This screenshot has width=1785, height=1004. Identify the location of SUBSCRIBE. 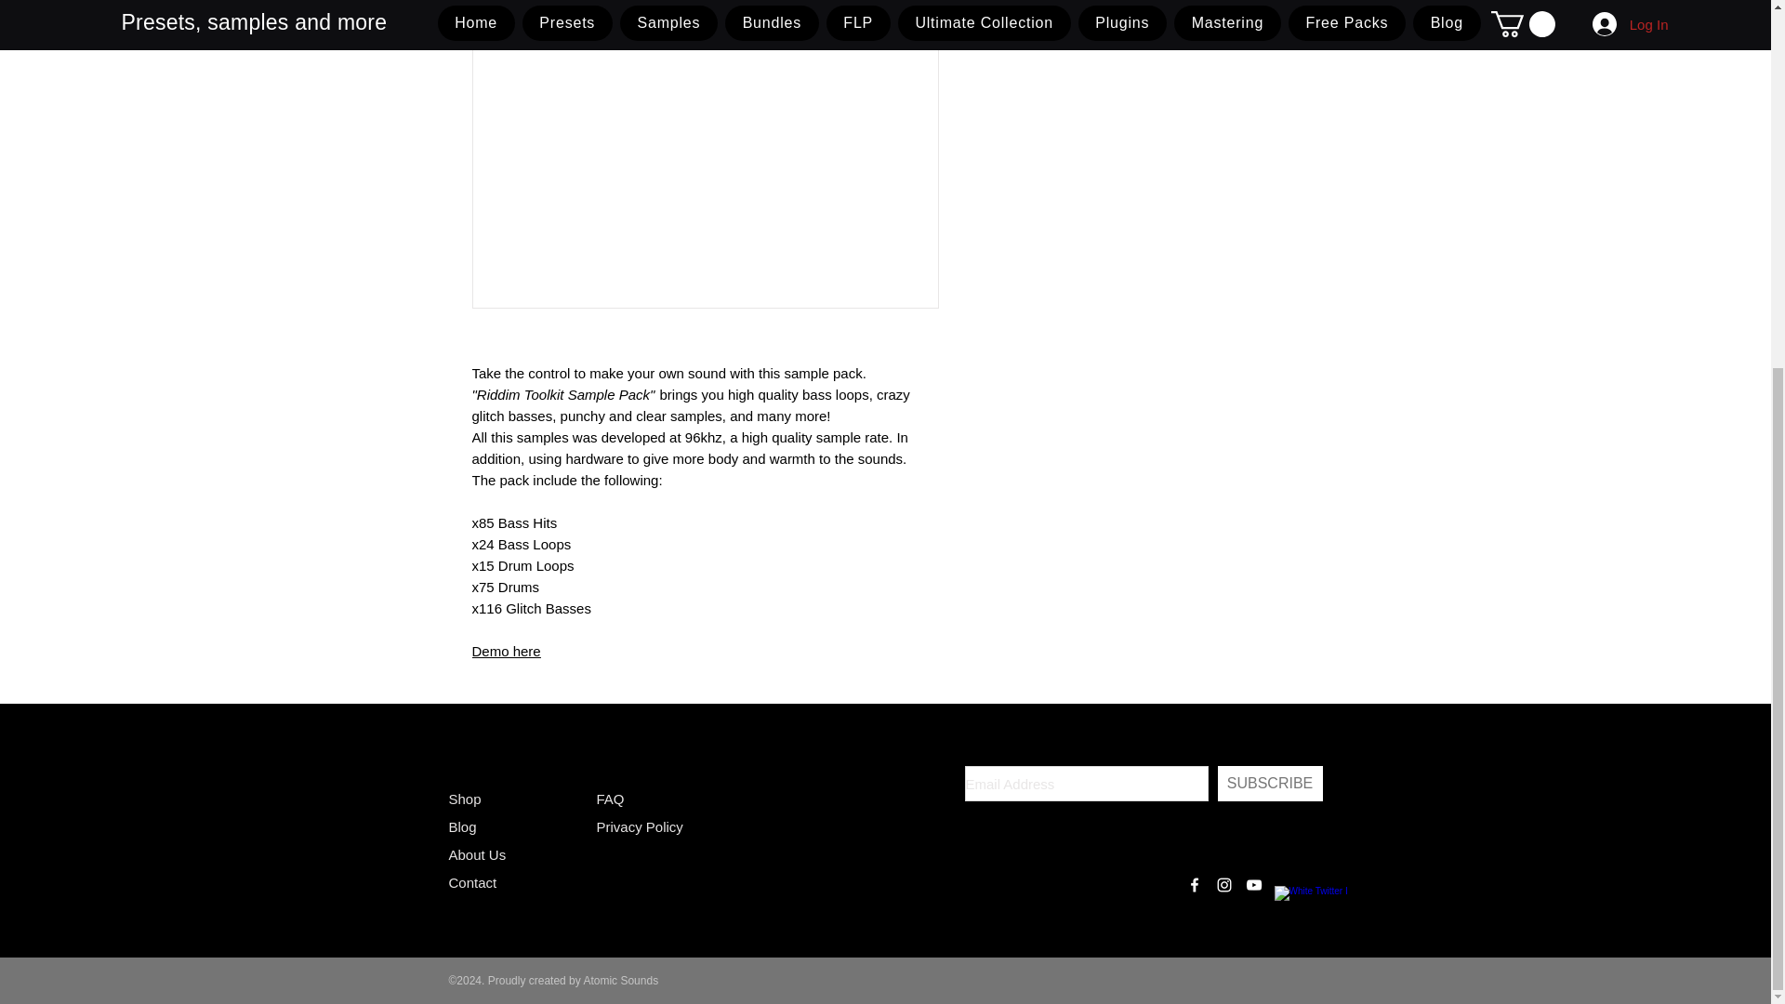
(1270, 783).